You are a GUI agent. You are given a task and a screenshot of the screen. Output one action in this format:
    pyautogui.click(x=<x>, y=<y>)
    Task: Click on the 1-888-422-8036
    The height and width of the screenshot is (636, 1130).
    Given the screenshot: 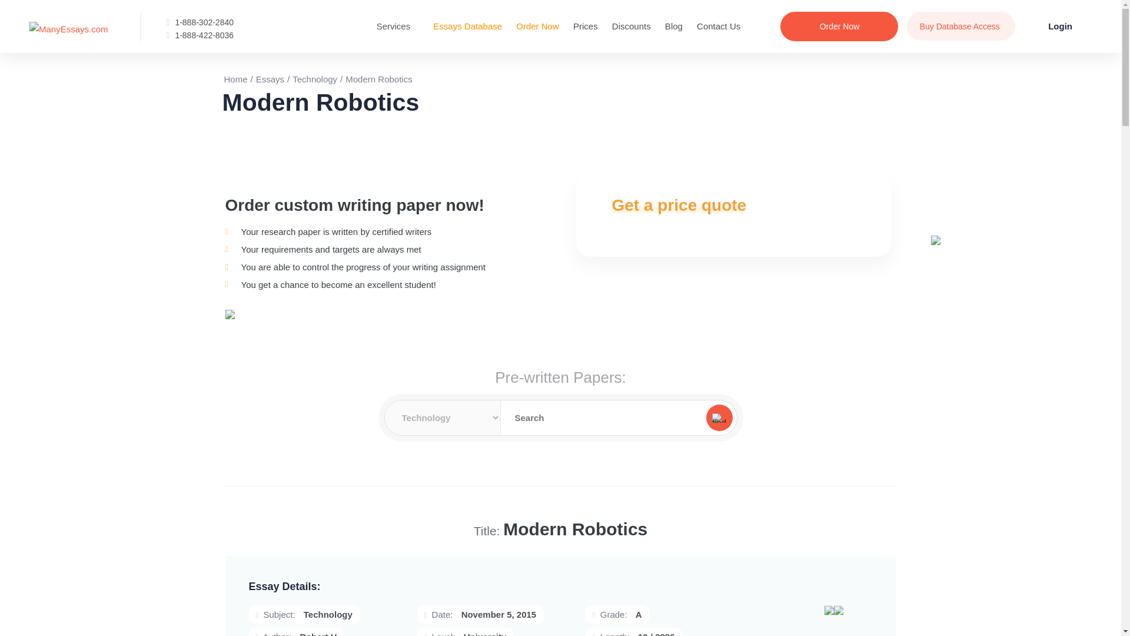 What is the action you would take?
    pyautogui.click(x=204, y=35)
    